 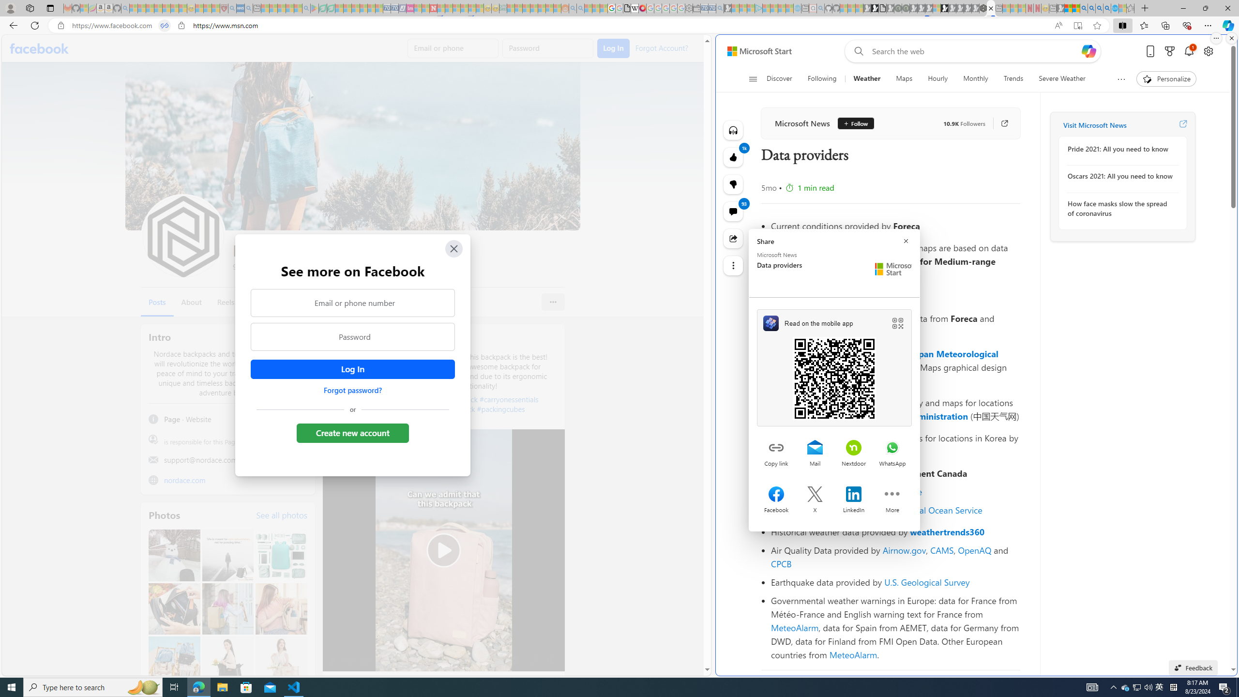 I want to click on Visit Microsoft News website, so click(x=1183, y=125).